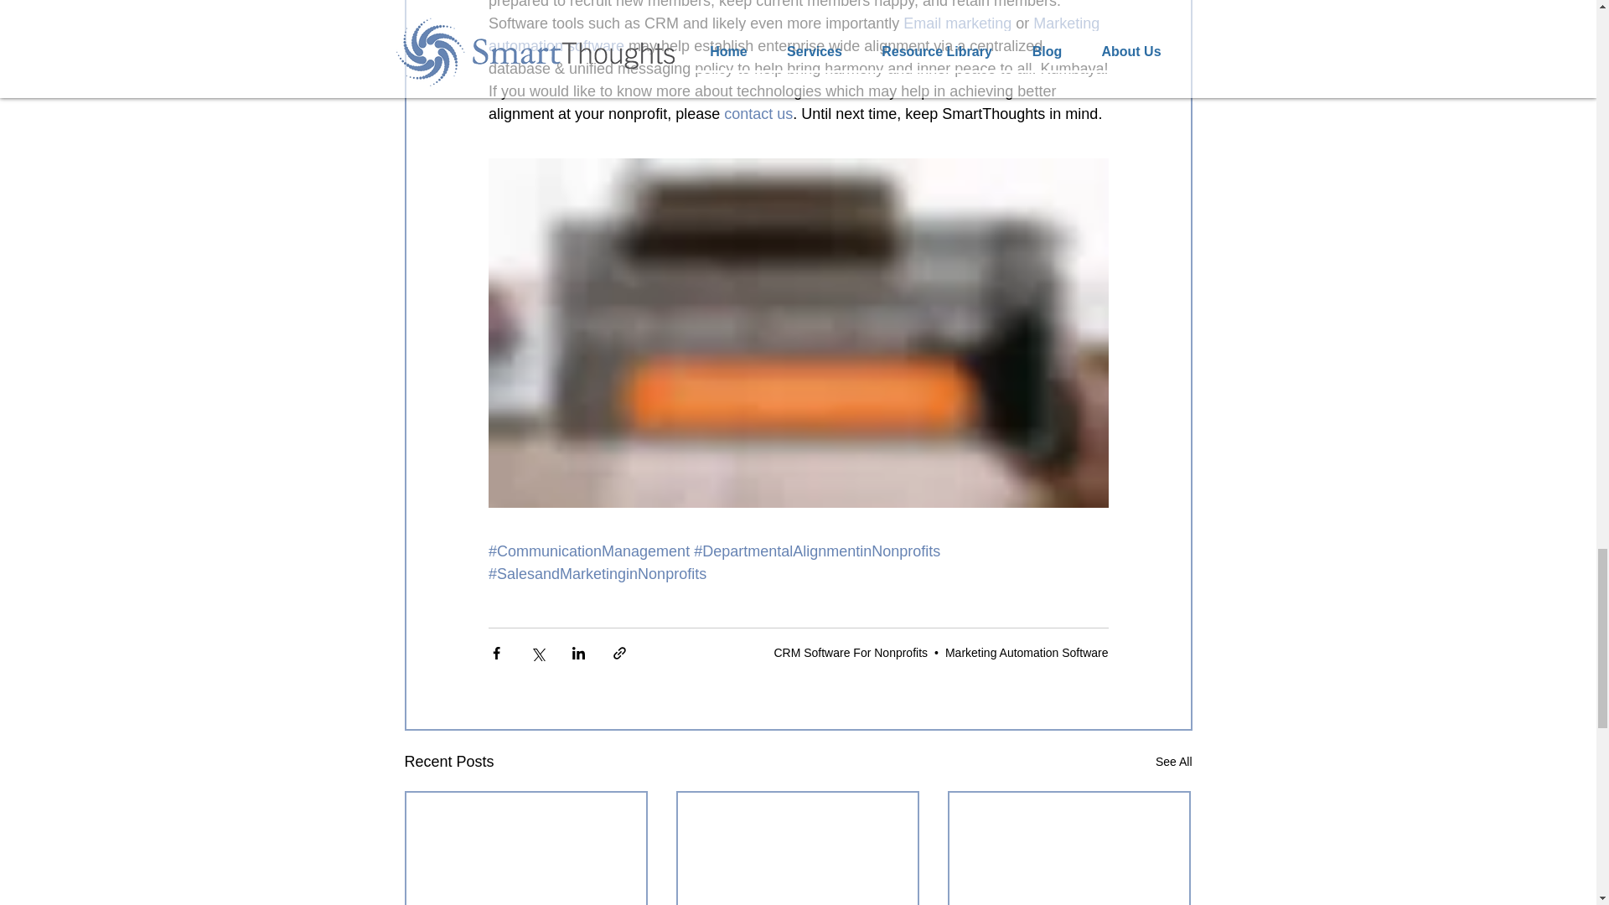 The image size is (1609, 905). I want to click on contact us, so click(758, 114).